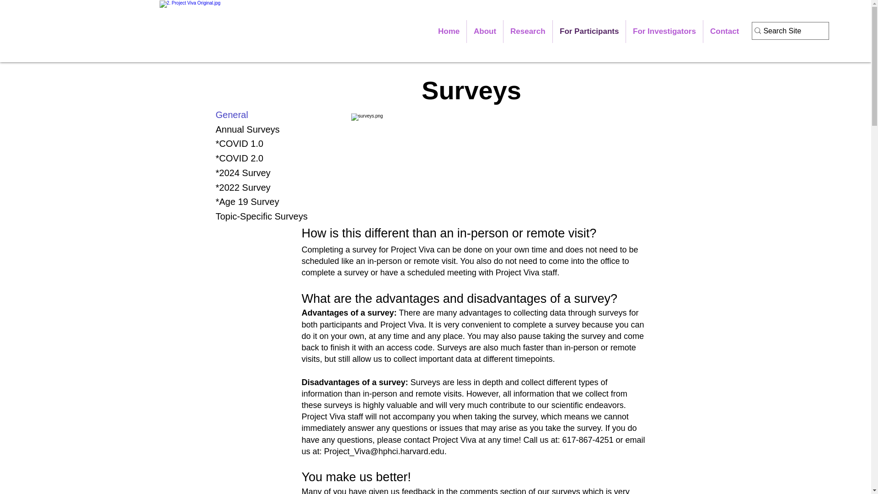 This screenshot has width=878, height=494. Describe the element at coordinates (528, 31) in the screenshot. I see `Research` at that location.